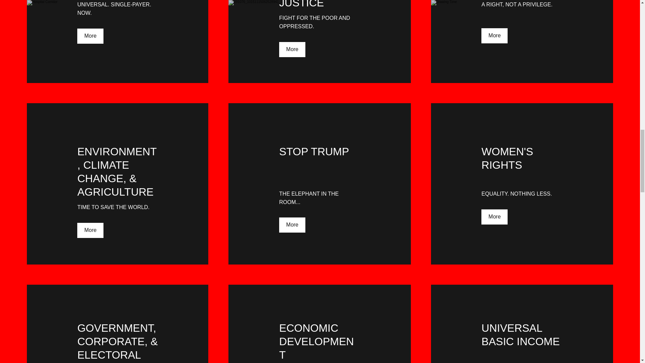 Image resolution: width=645 pixels, height=363 pixels. Describe the element at coordinates (90, 231) in the screenshot. I see `More` at that location.